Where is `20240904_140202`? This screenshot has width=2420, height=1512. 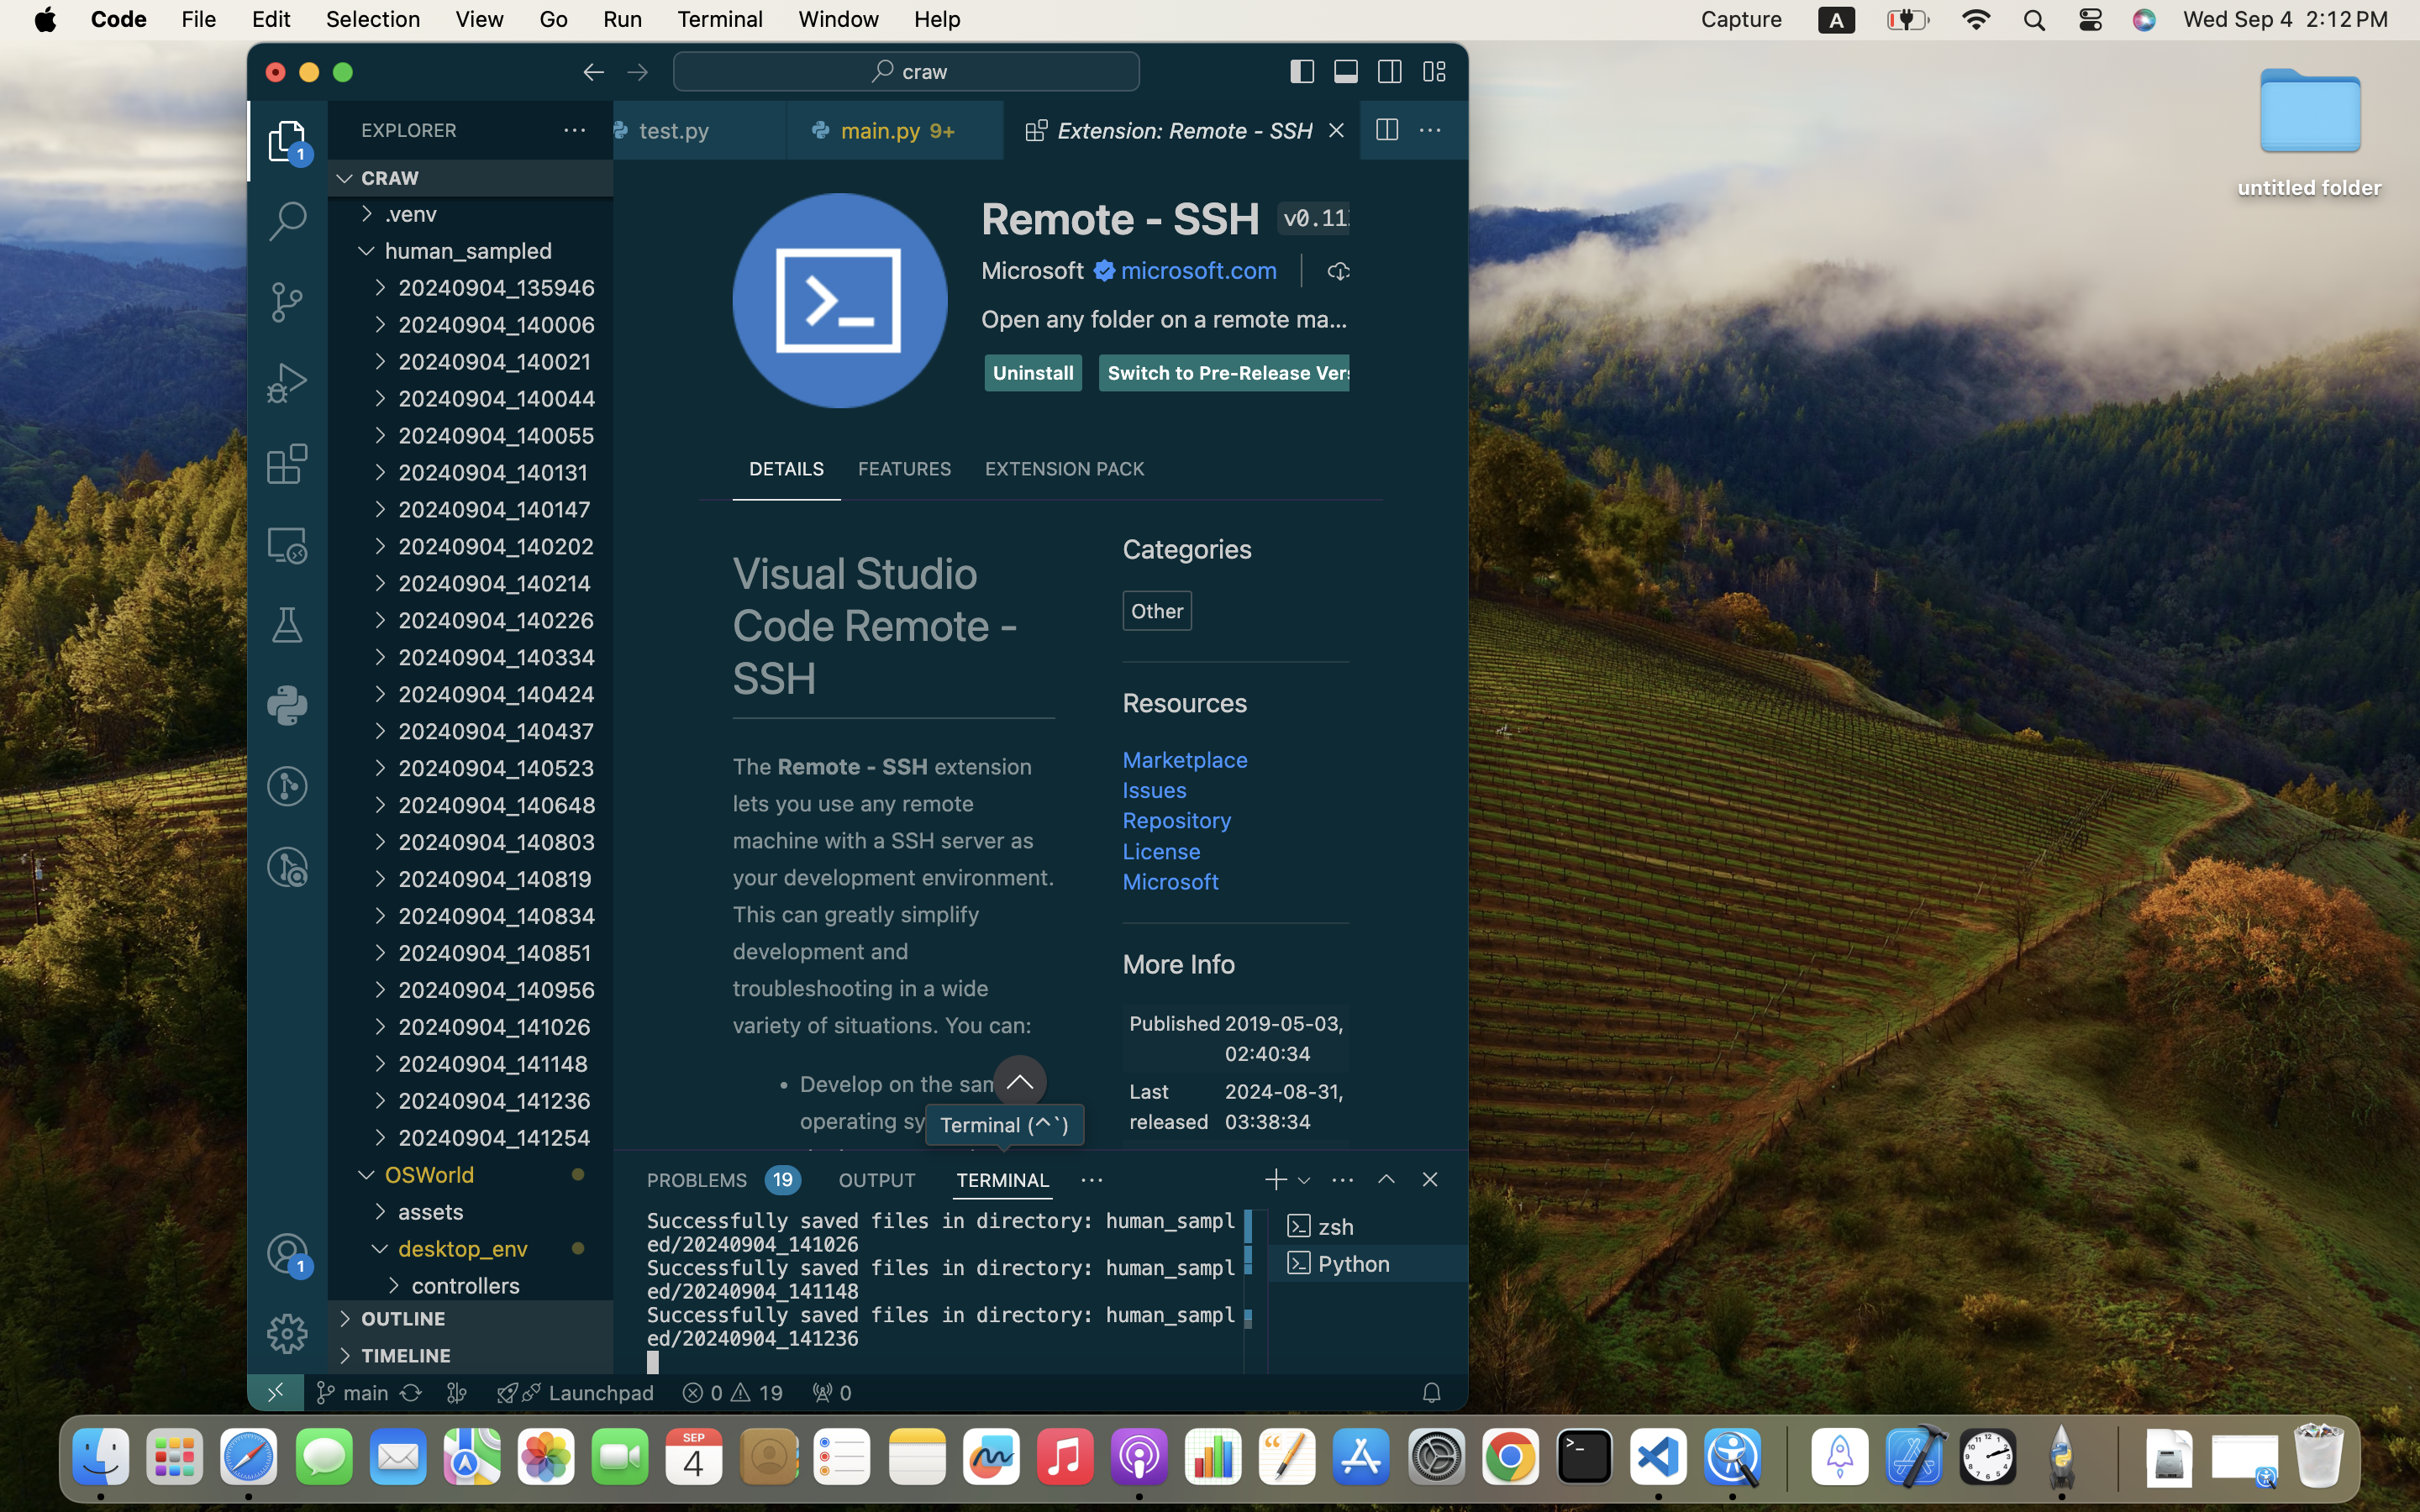
20240904_140202 is located at coordinates (506, 546).